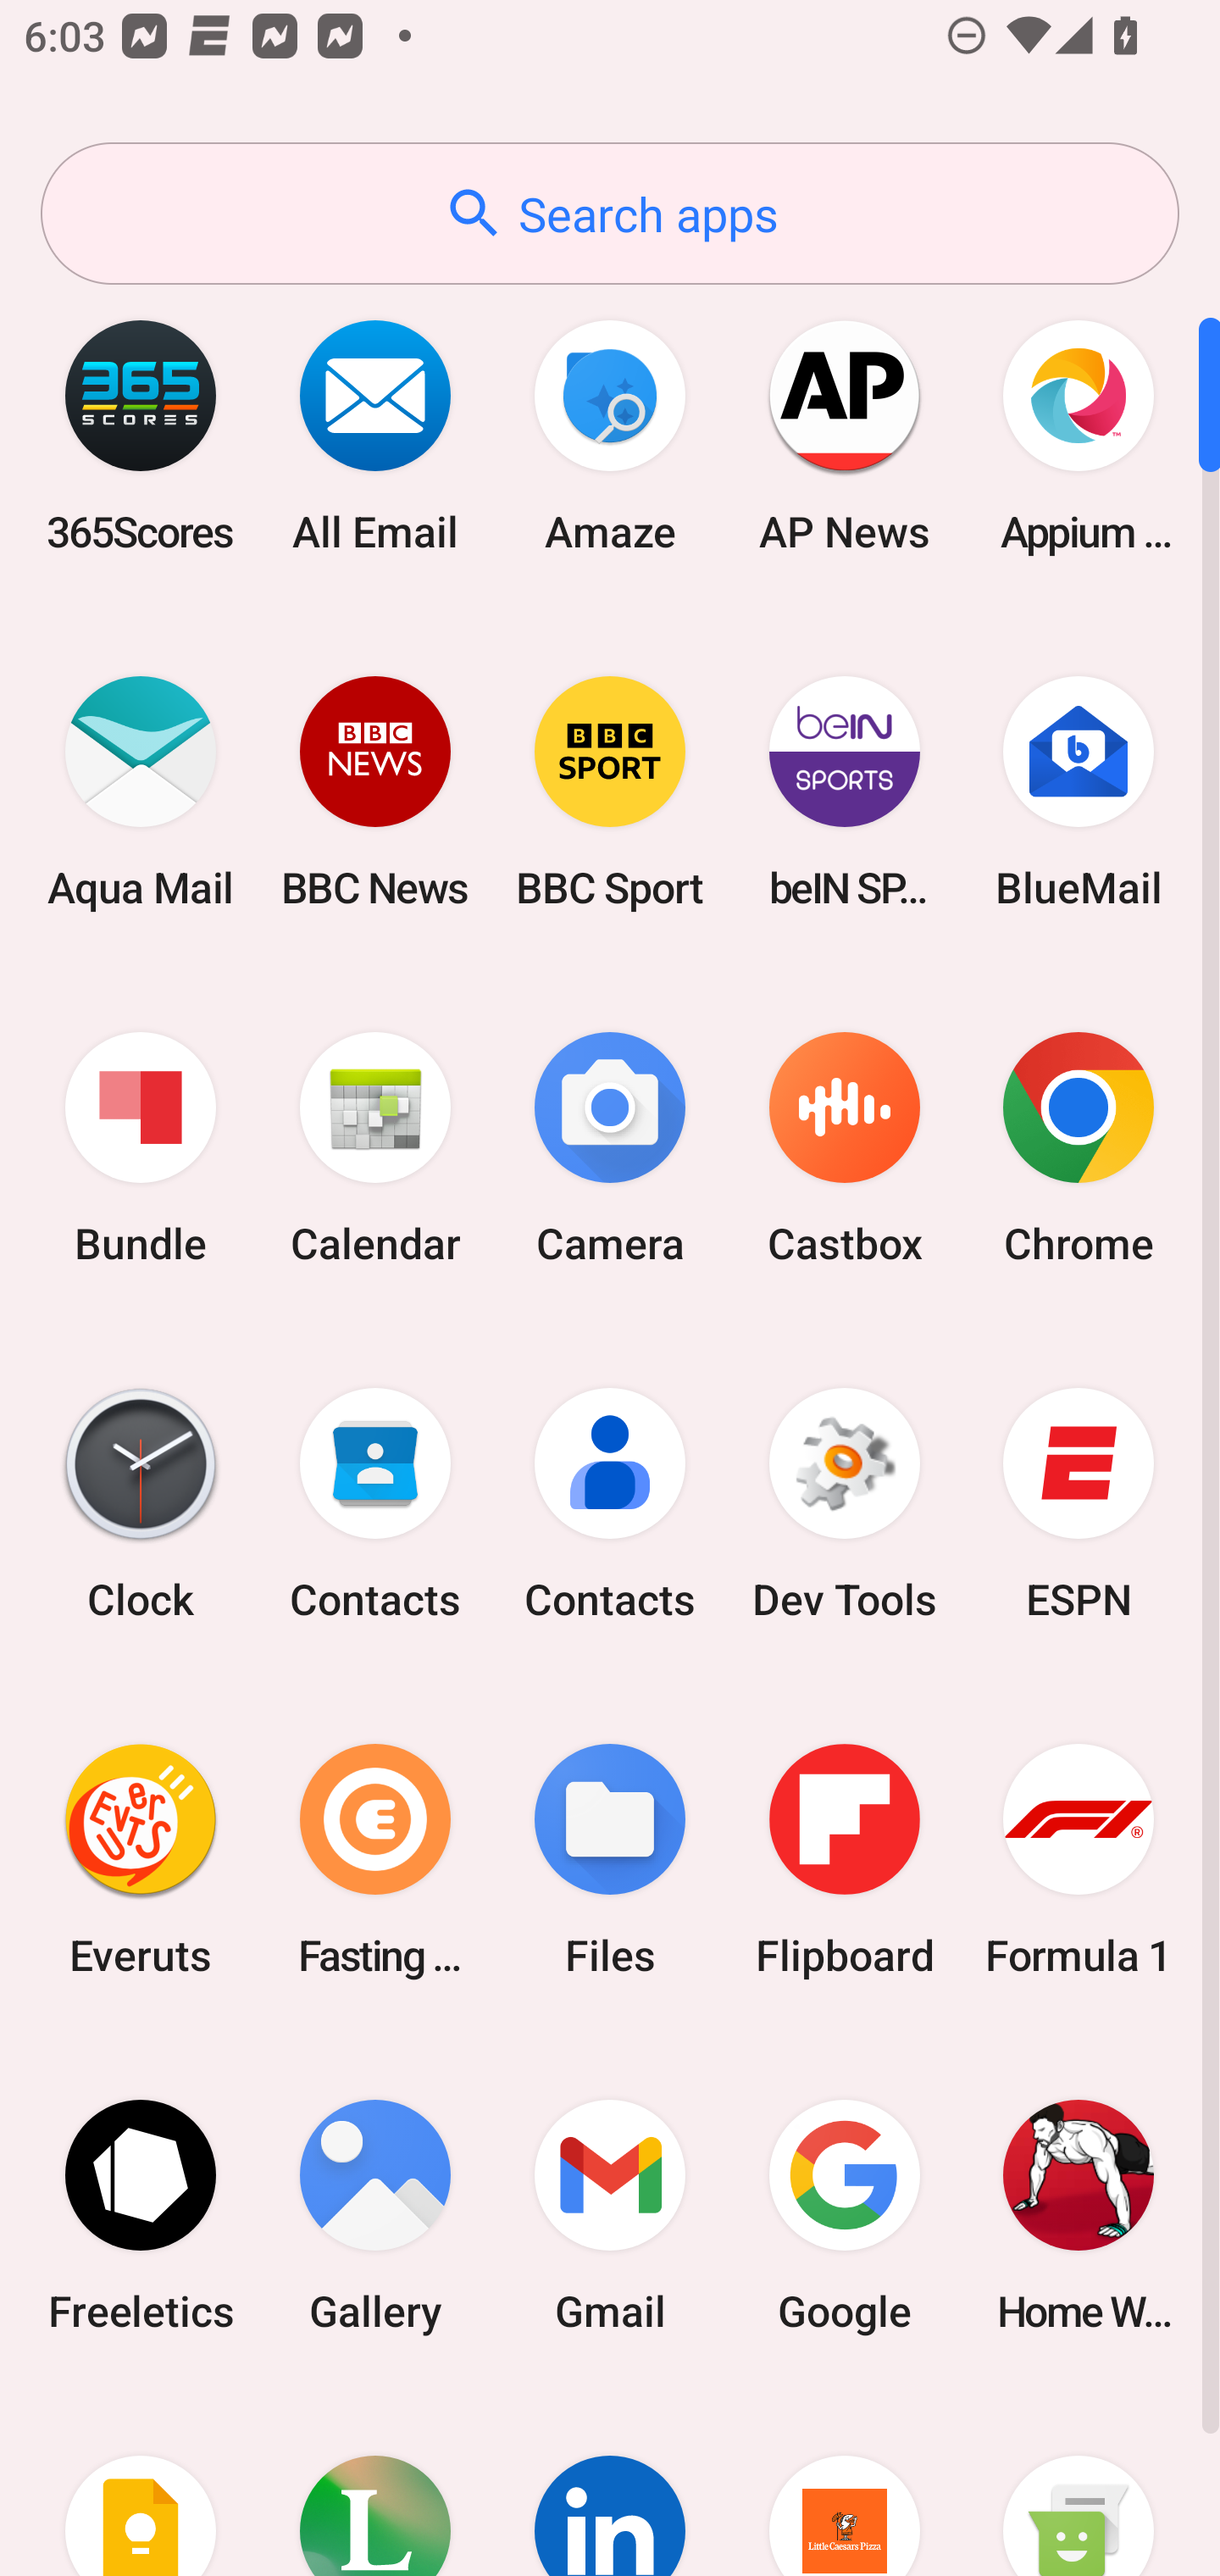 The width and height of the screenshot is (1220, 2576). Describe the element at coordinates (141, 436) in the screenshot. I see `365Scores` at that location.